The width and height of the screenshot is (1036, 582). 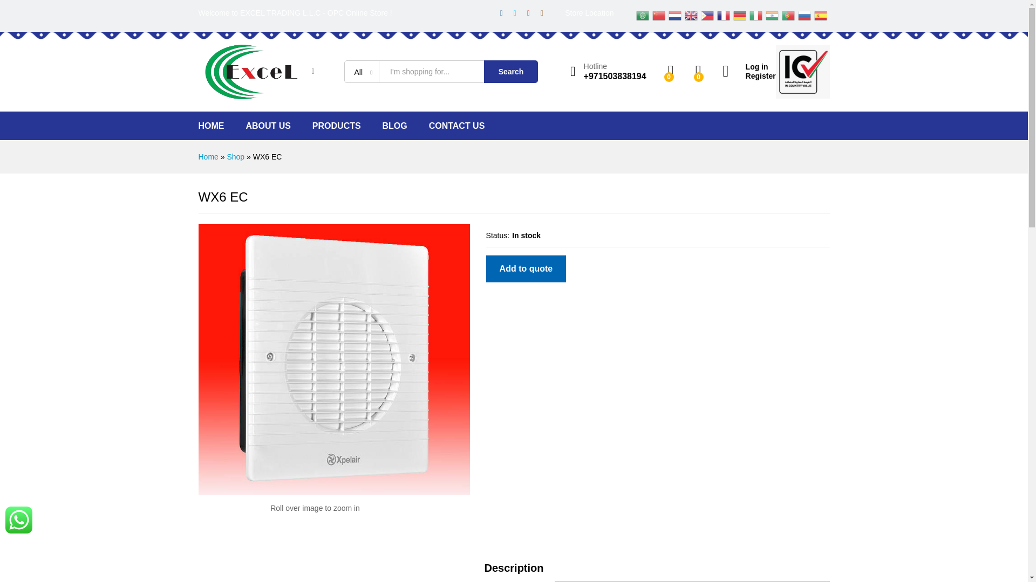 I want to click on Spanish, so click(x=821, y=15).